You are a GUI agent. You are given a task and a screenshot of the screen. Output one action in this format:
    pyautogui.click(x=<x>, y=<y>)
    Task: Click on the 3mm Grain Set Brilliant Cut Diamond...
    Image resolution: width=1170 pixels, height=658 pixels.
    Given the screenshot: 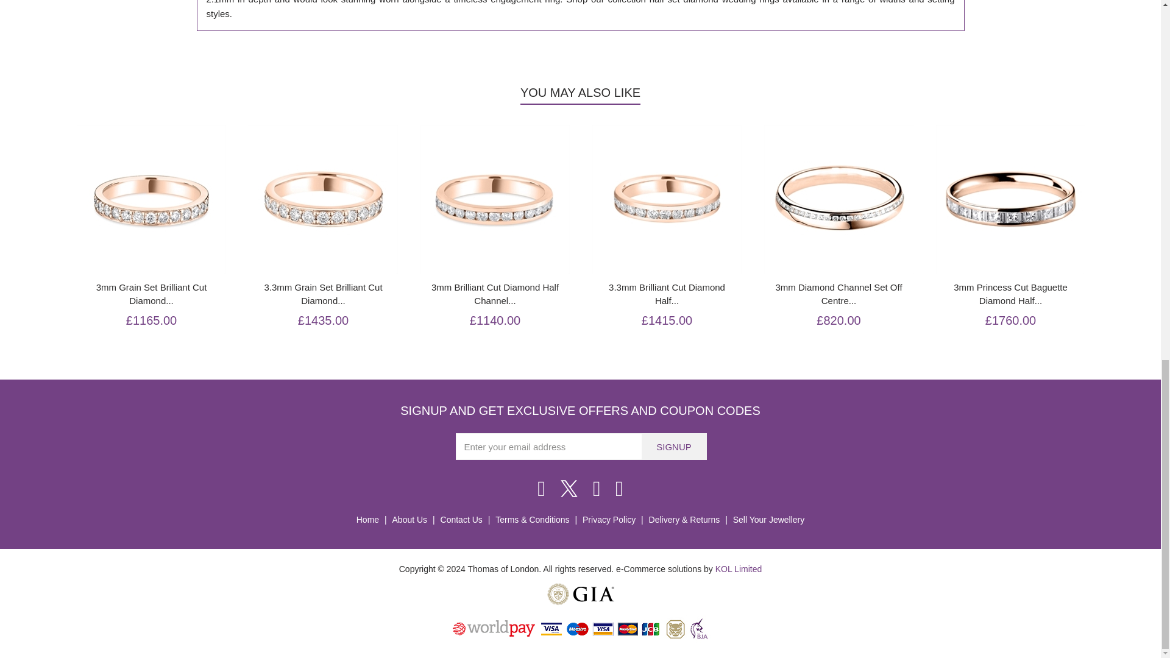 What is the action you would take?
    pyautogui.click(x=152, y=294)
    